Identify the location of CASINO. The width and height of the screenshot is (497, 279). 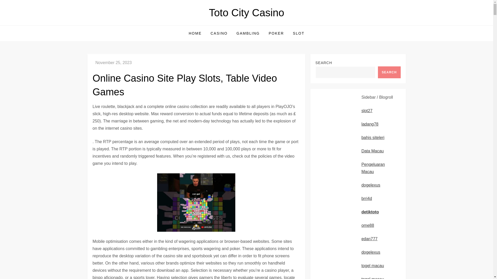
(219, 33).